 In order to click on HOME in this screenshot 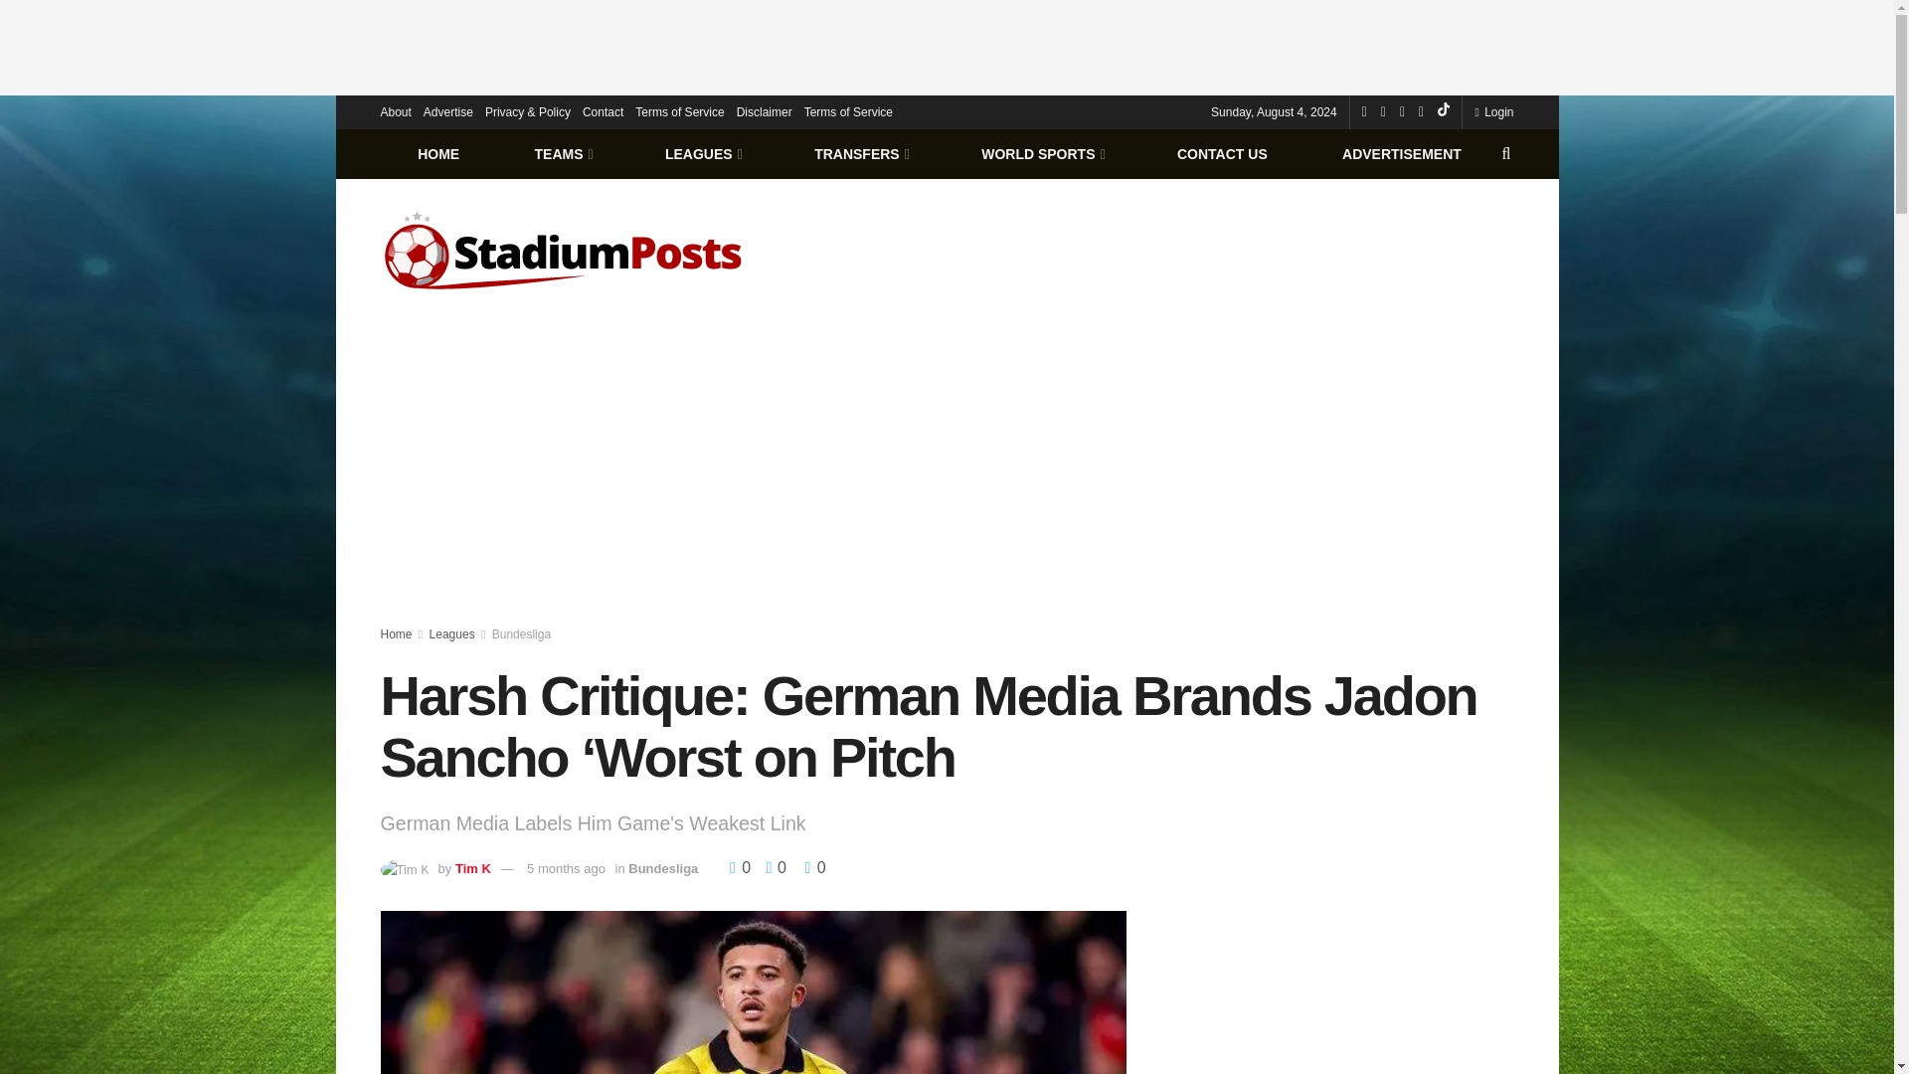, I will do `click(437, 153)`.